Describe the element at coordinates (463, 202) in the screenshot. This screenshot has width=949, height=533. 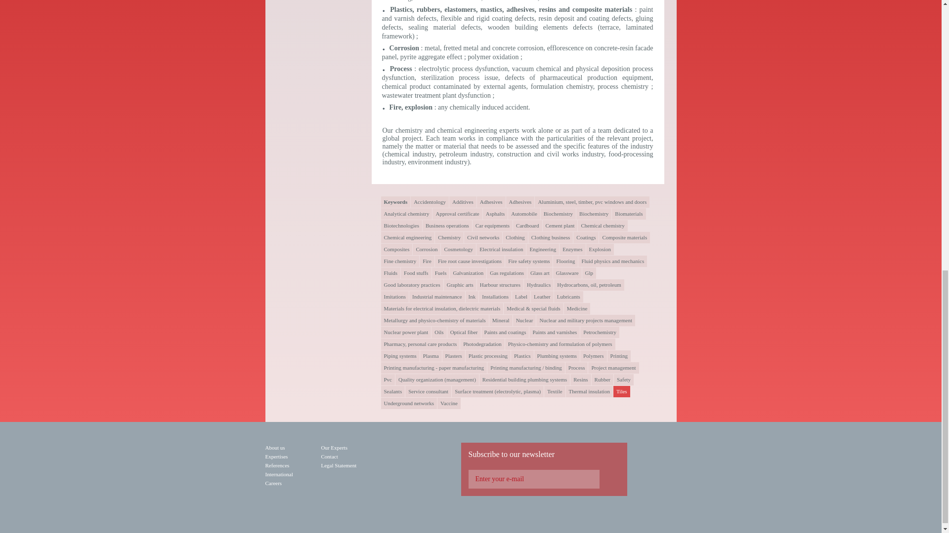
I see `Additives` at that location.